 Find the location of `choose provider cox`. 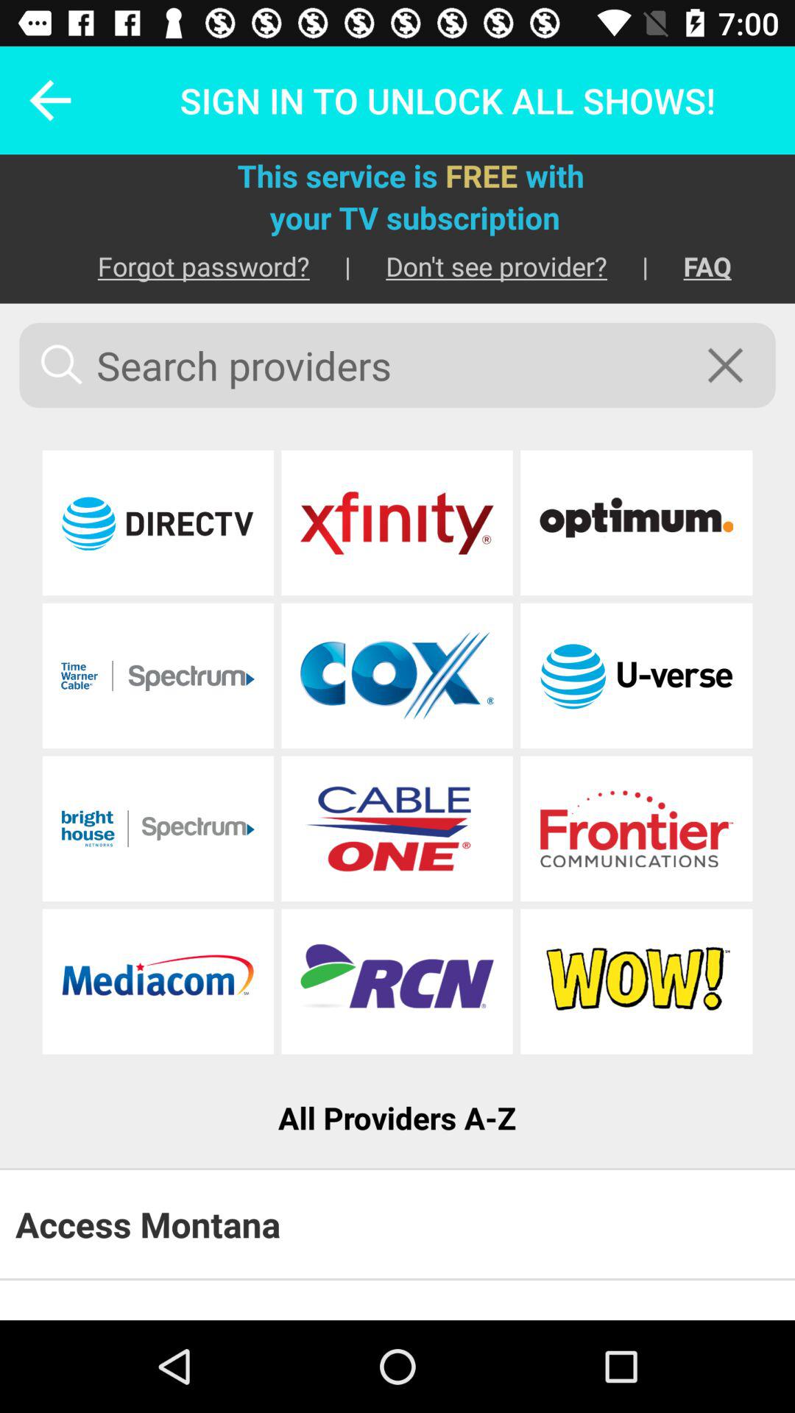

choose provider cox is located at coordinates (397, 676).